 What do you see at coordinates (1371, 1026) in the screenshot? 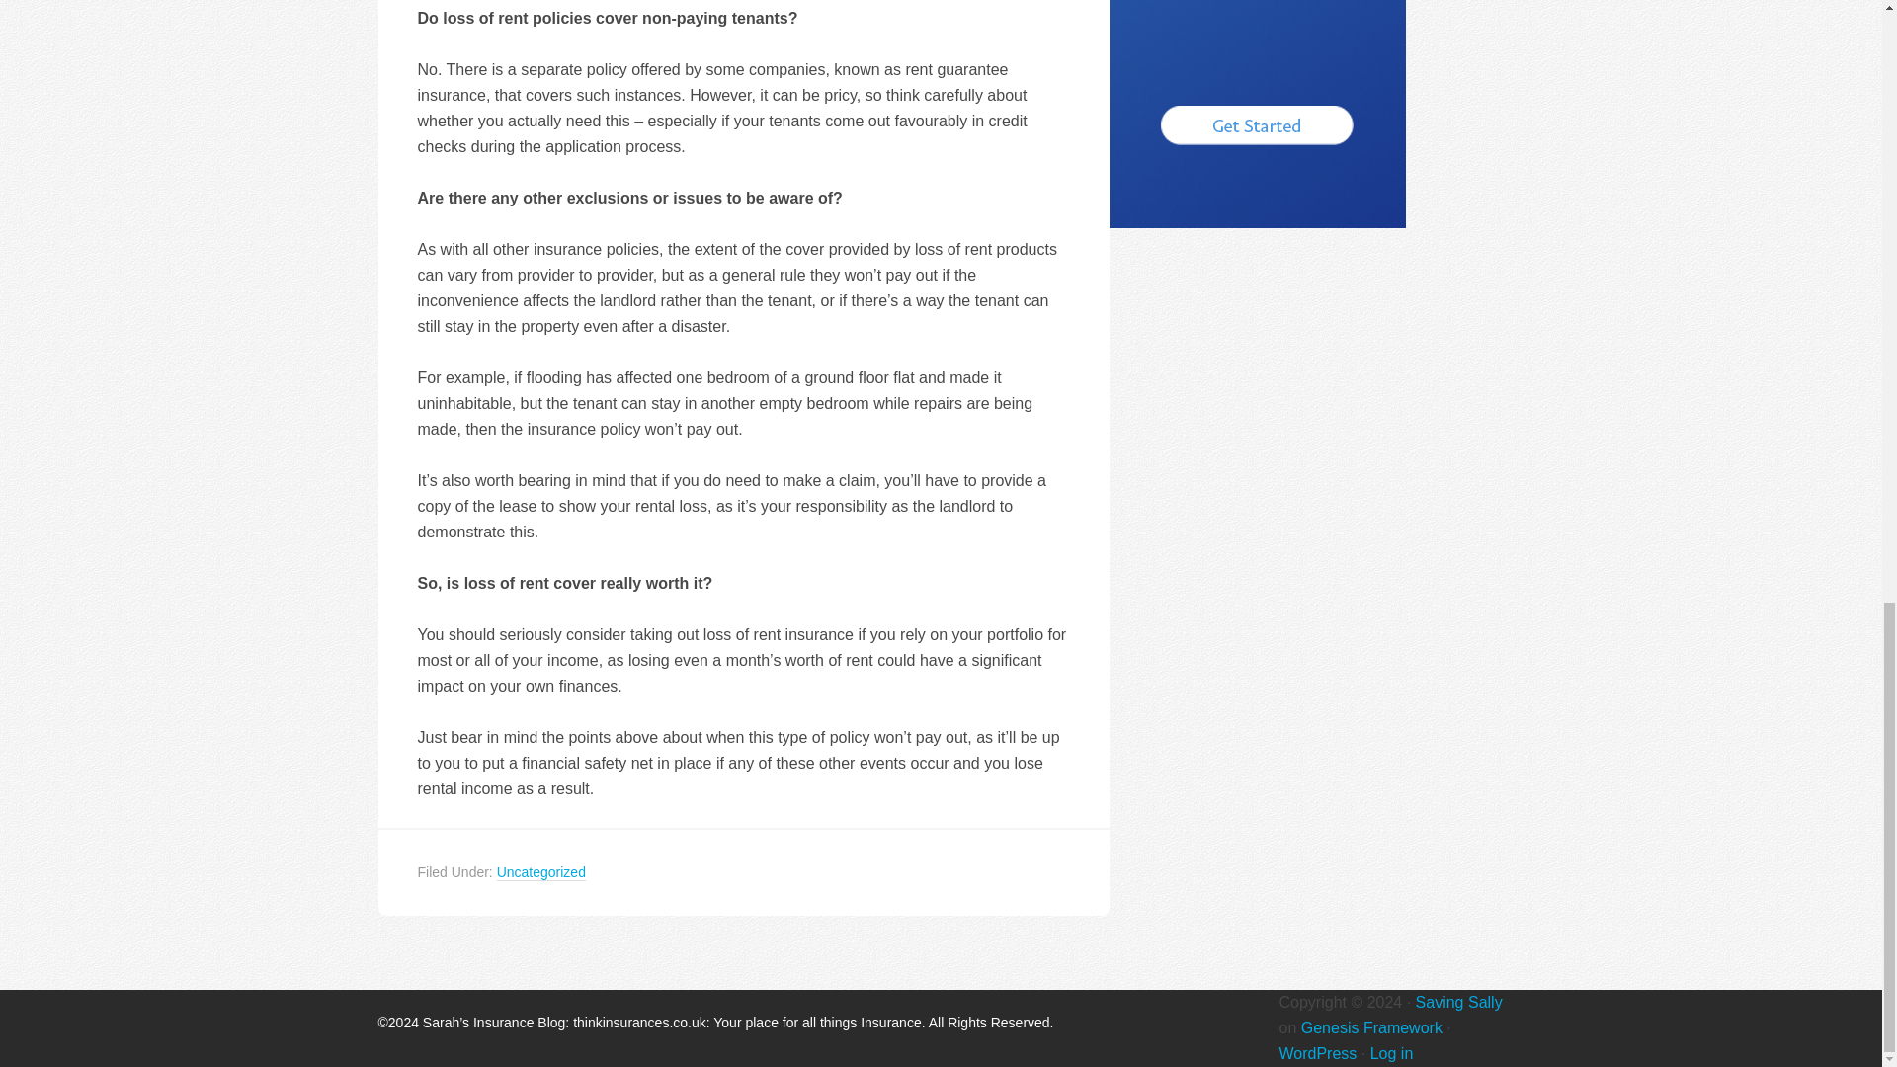
I see `Genesis Framework` at bounding box center [1371, 1026].